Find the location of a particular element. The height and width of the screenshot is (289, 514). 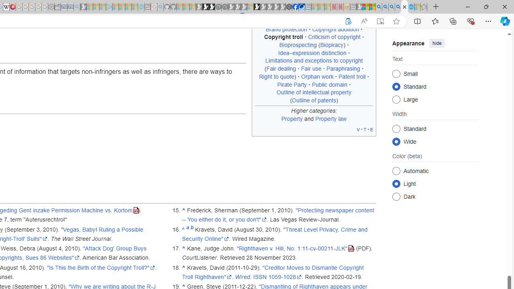

Patent troll is located at coordinates (352, 76).